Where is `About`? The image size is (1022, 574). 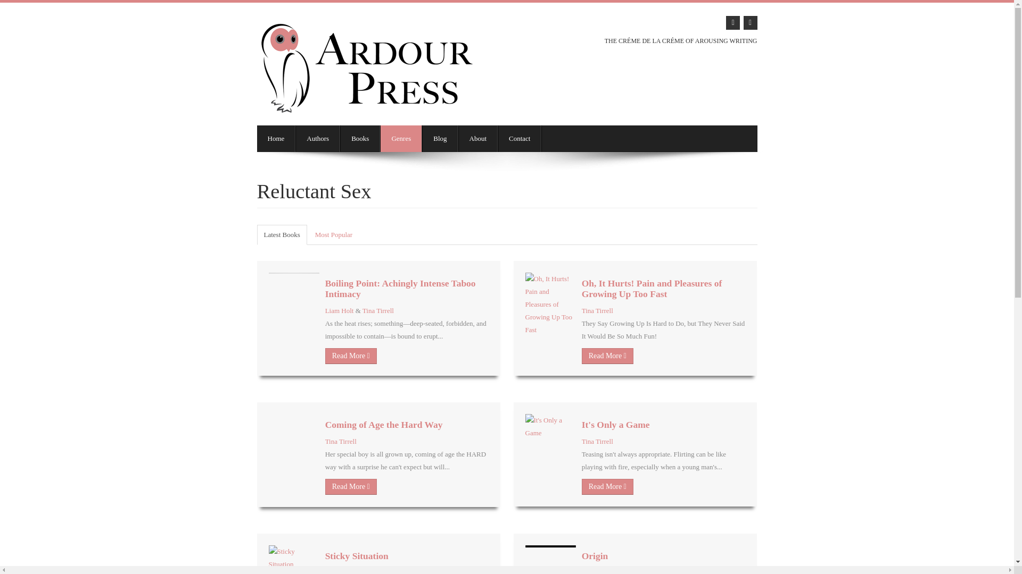 About is located at coordinates (478, 139).